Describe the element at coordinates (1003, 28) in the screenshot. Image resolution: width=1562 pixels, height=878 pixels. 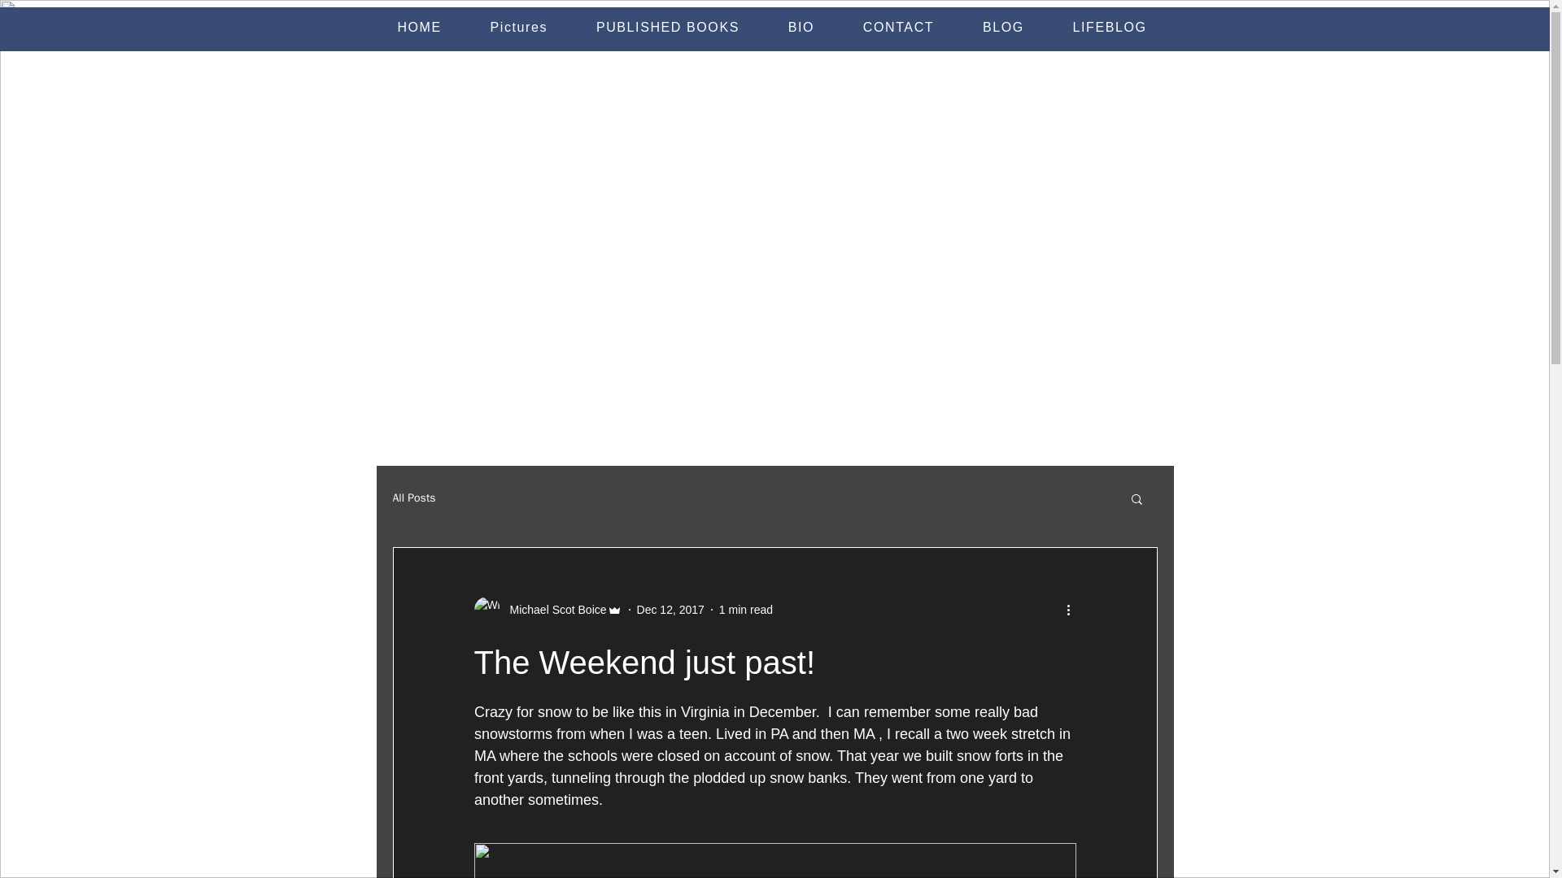
I see `BLOG` at that location.